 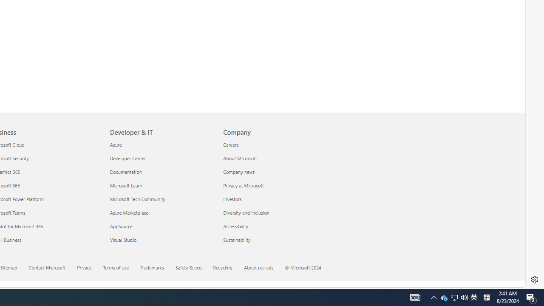 What do you see at coordinates (275, 158) in the screenshot?
I see `About Microsoft` at bounding box center [275, 158].